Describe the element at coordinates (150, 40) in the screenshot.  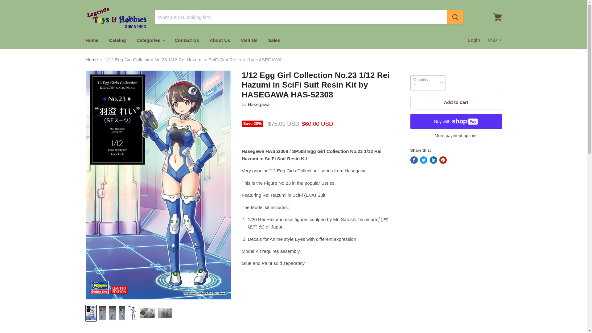
I see `Categories` at that location.